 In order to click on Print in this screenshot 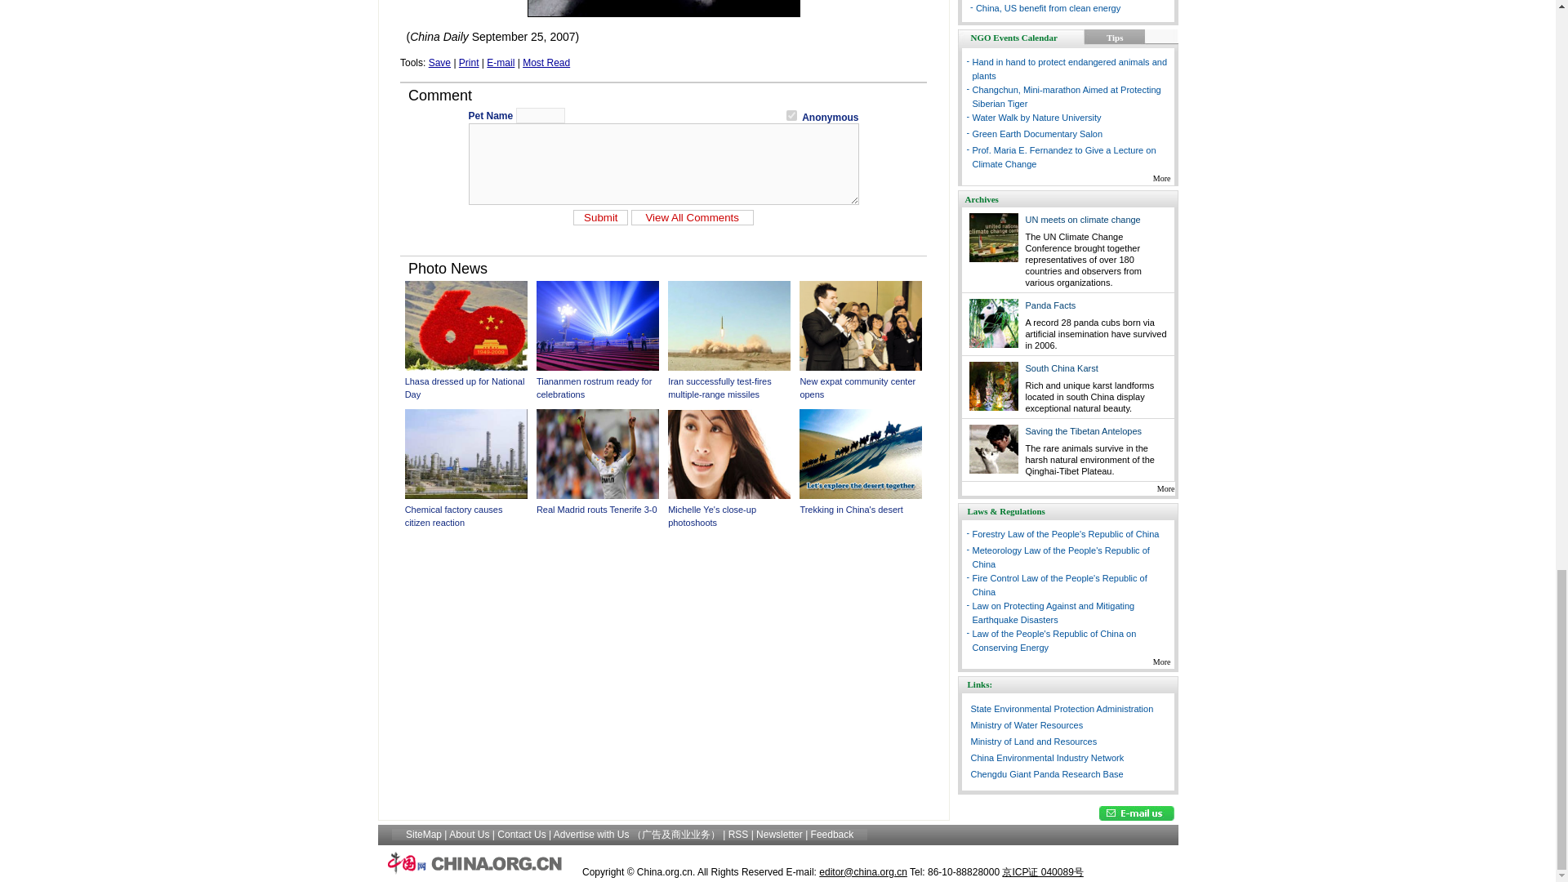, I will do `click(469, 63)`.